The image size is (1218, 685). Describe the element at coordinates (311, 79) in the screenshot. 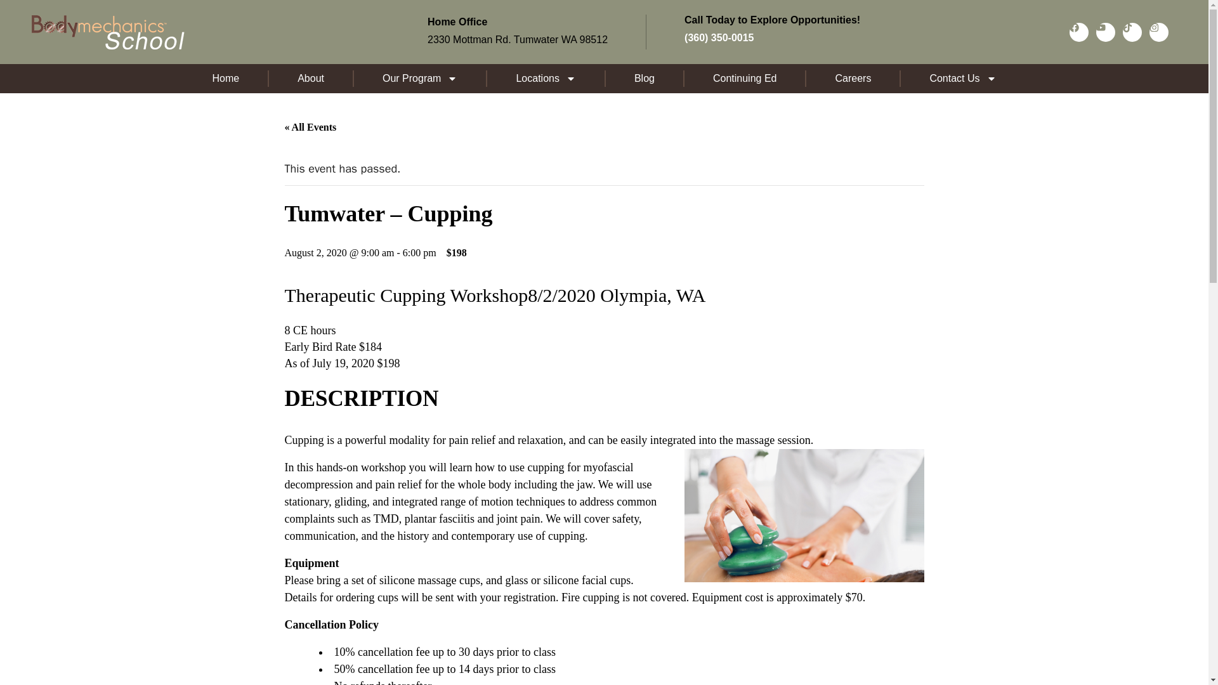

I see `About` at that location.